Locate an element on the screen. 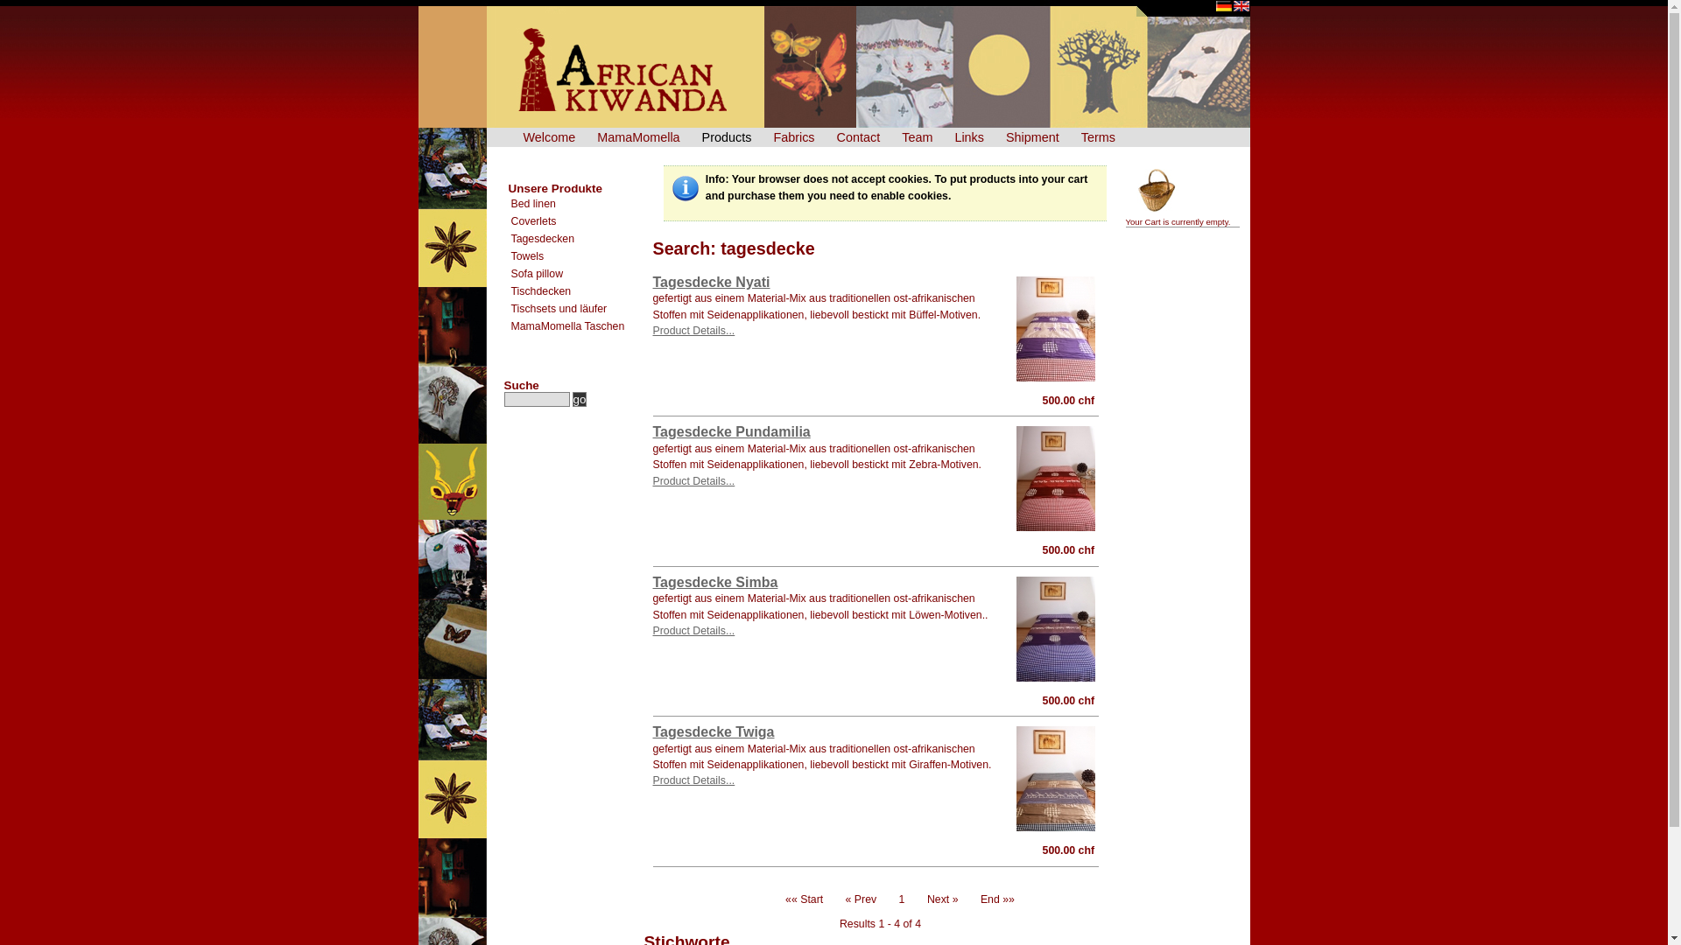 The width and height of the screenshot is (1681, 945). Links is located at coordinates (967, 137).